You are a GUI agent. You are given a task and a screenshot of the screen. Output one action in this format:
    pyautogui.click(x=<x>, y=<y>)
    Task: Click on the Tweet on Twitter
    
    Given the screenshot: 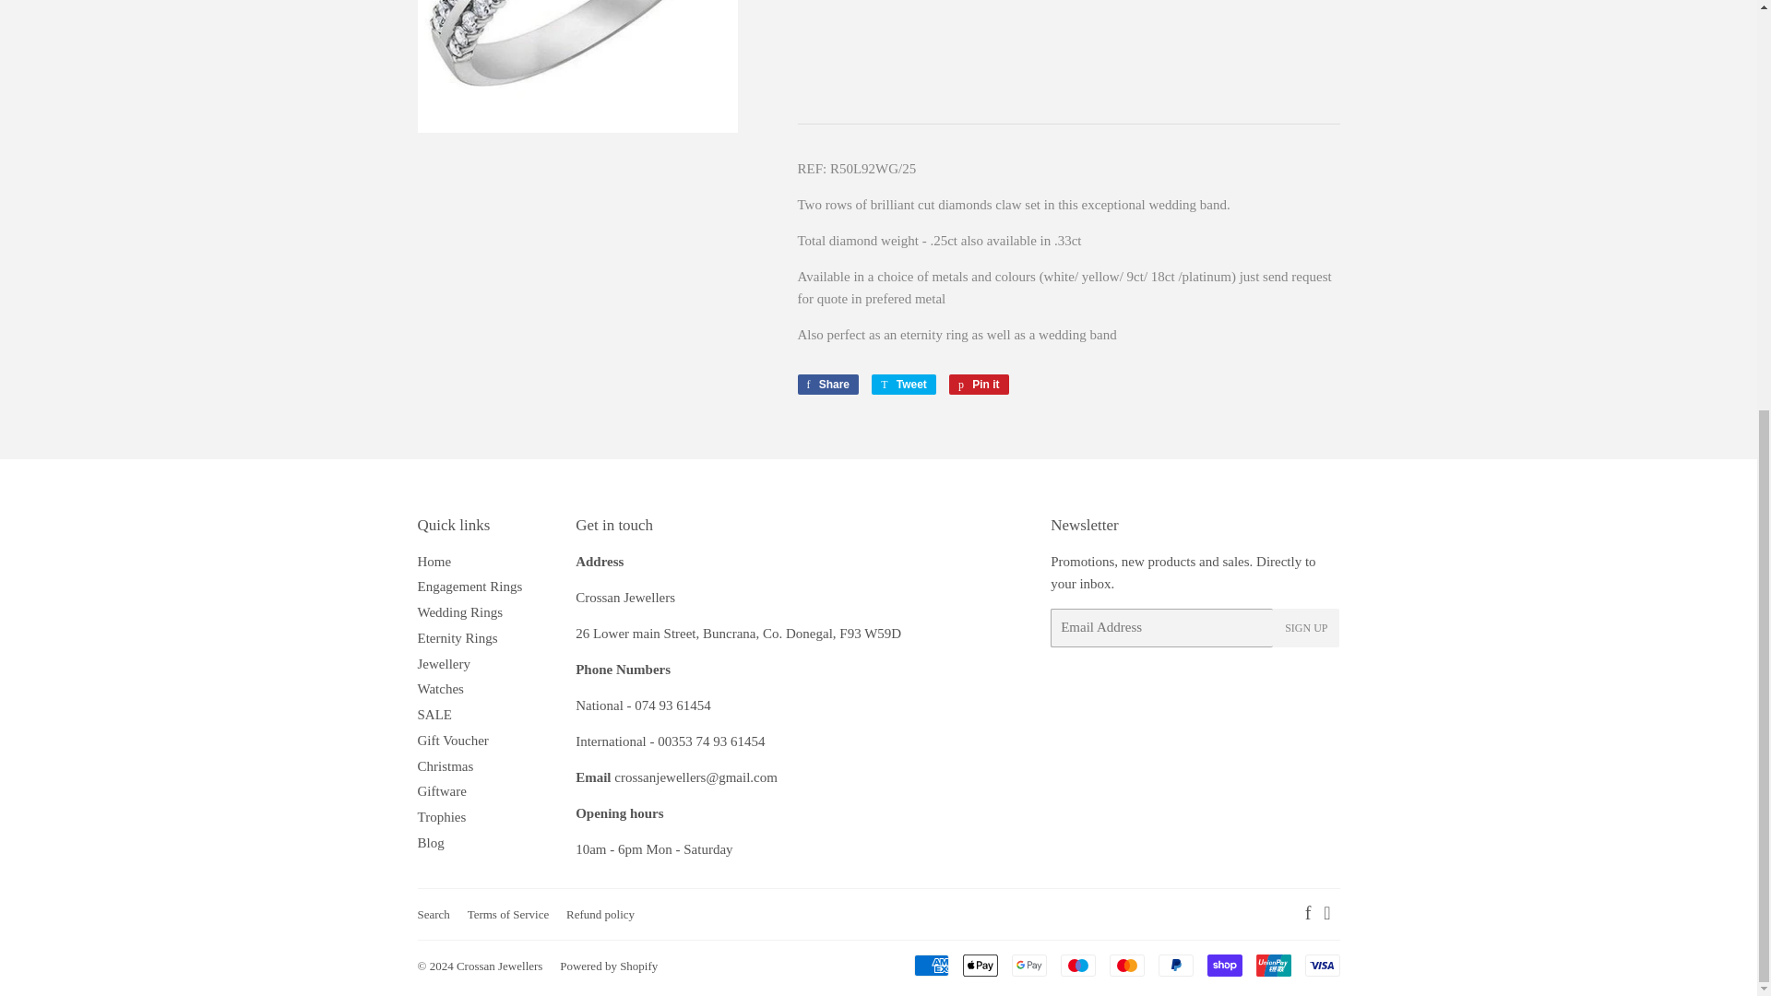 What is the action you would take?
    pyautogui.click(x=904, y=384)
    